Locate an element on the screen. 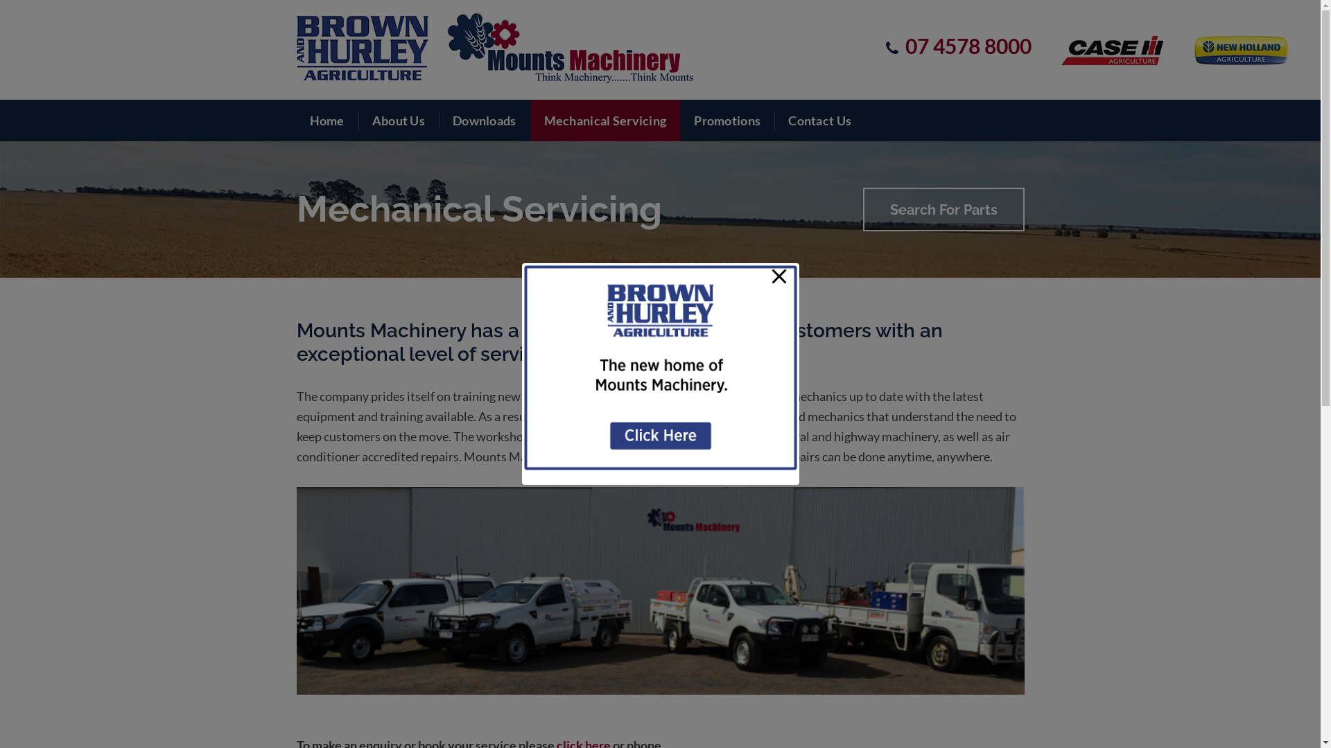  Home is located at coordinates (327, 121).